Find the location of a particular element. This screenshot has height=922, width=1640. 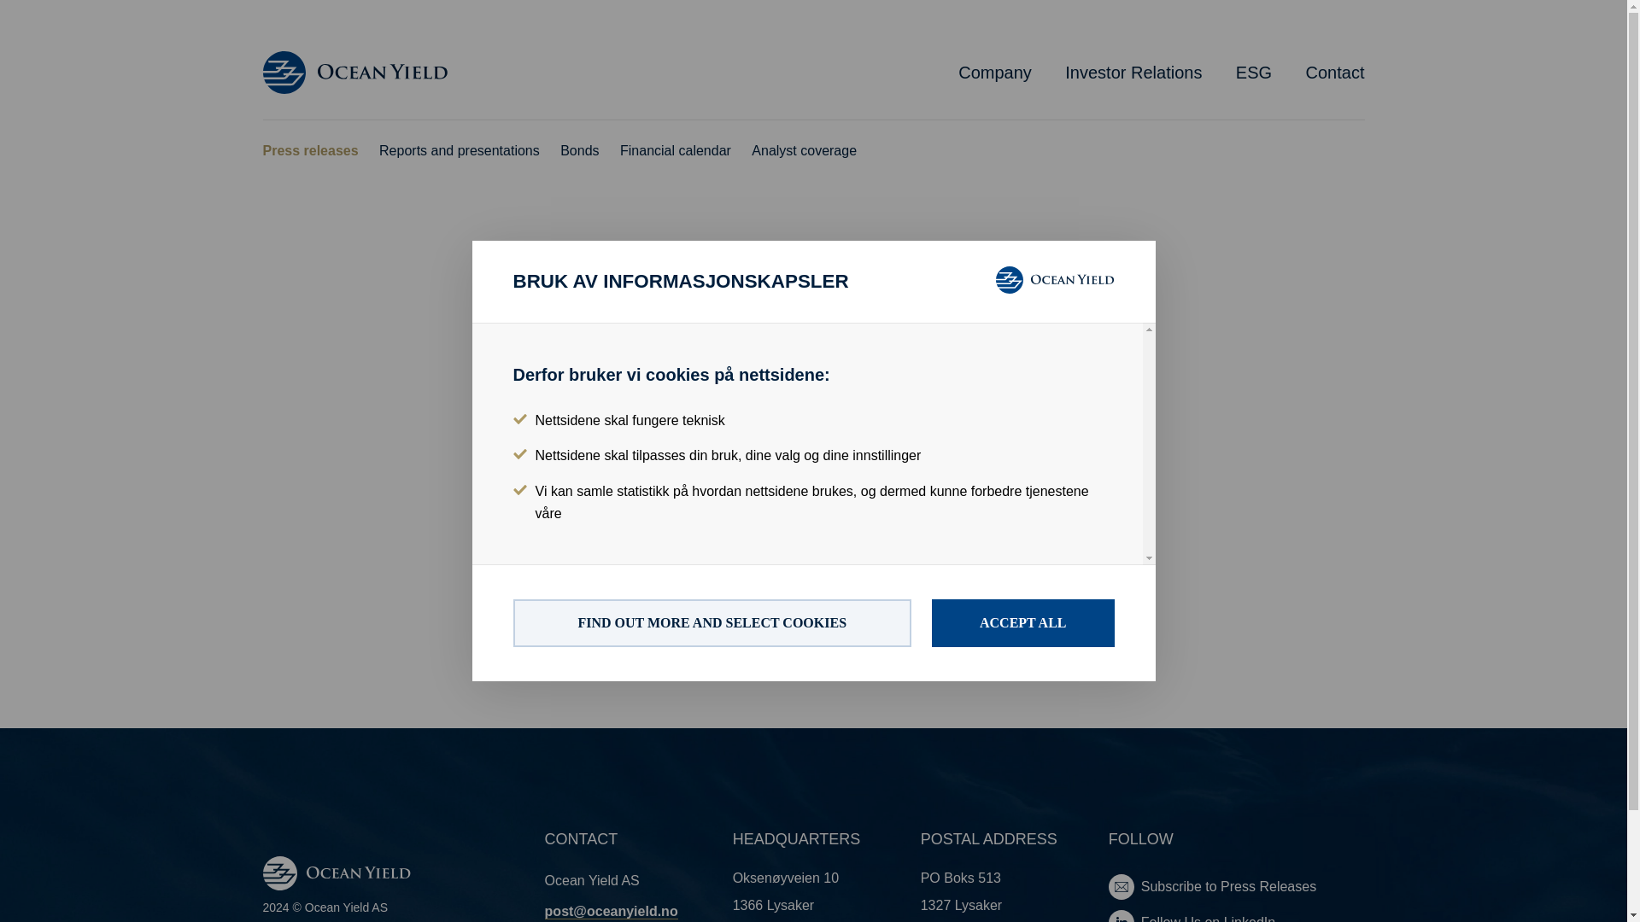

Contact is located at coordinates (1334, 73).